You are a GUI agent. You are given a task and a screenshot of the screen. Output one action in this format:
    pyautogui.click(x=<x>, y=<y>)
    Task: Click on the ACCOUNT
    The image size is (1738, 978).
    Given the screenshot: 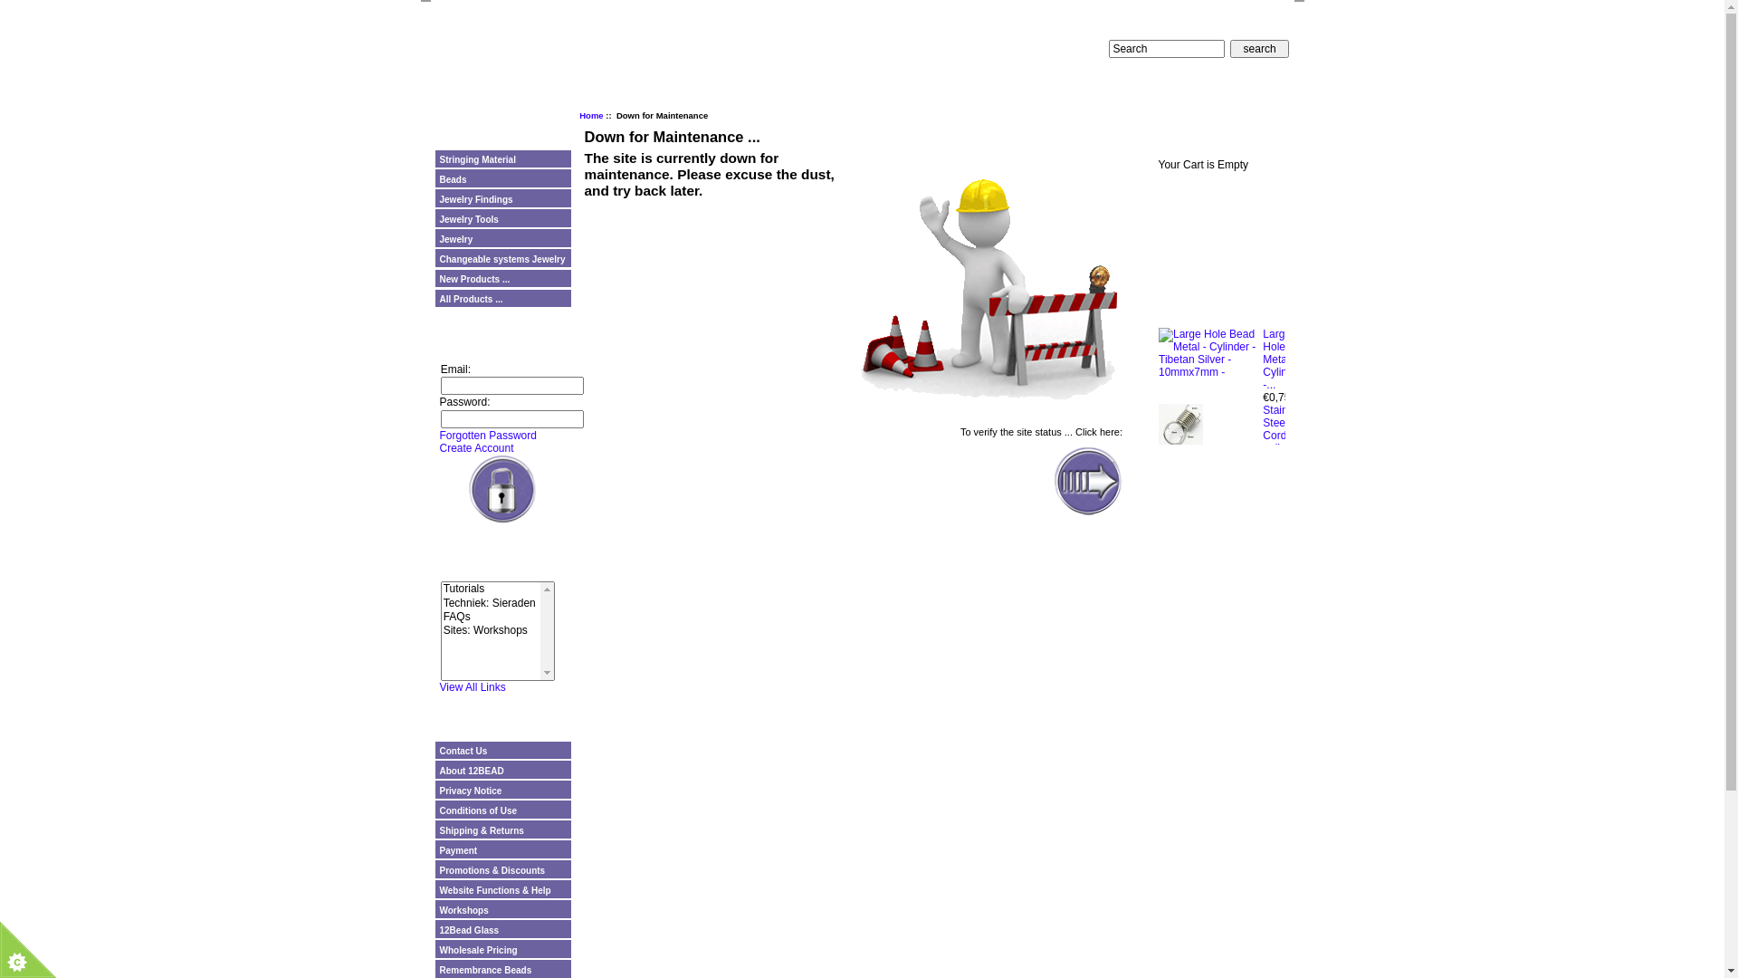 What is the action you would take?
    pyautogui.click(x=623, y=63)
    